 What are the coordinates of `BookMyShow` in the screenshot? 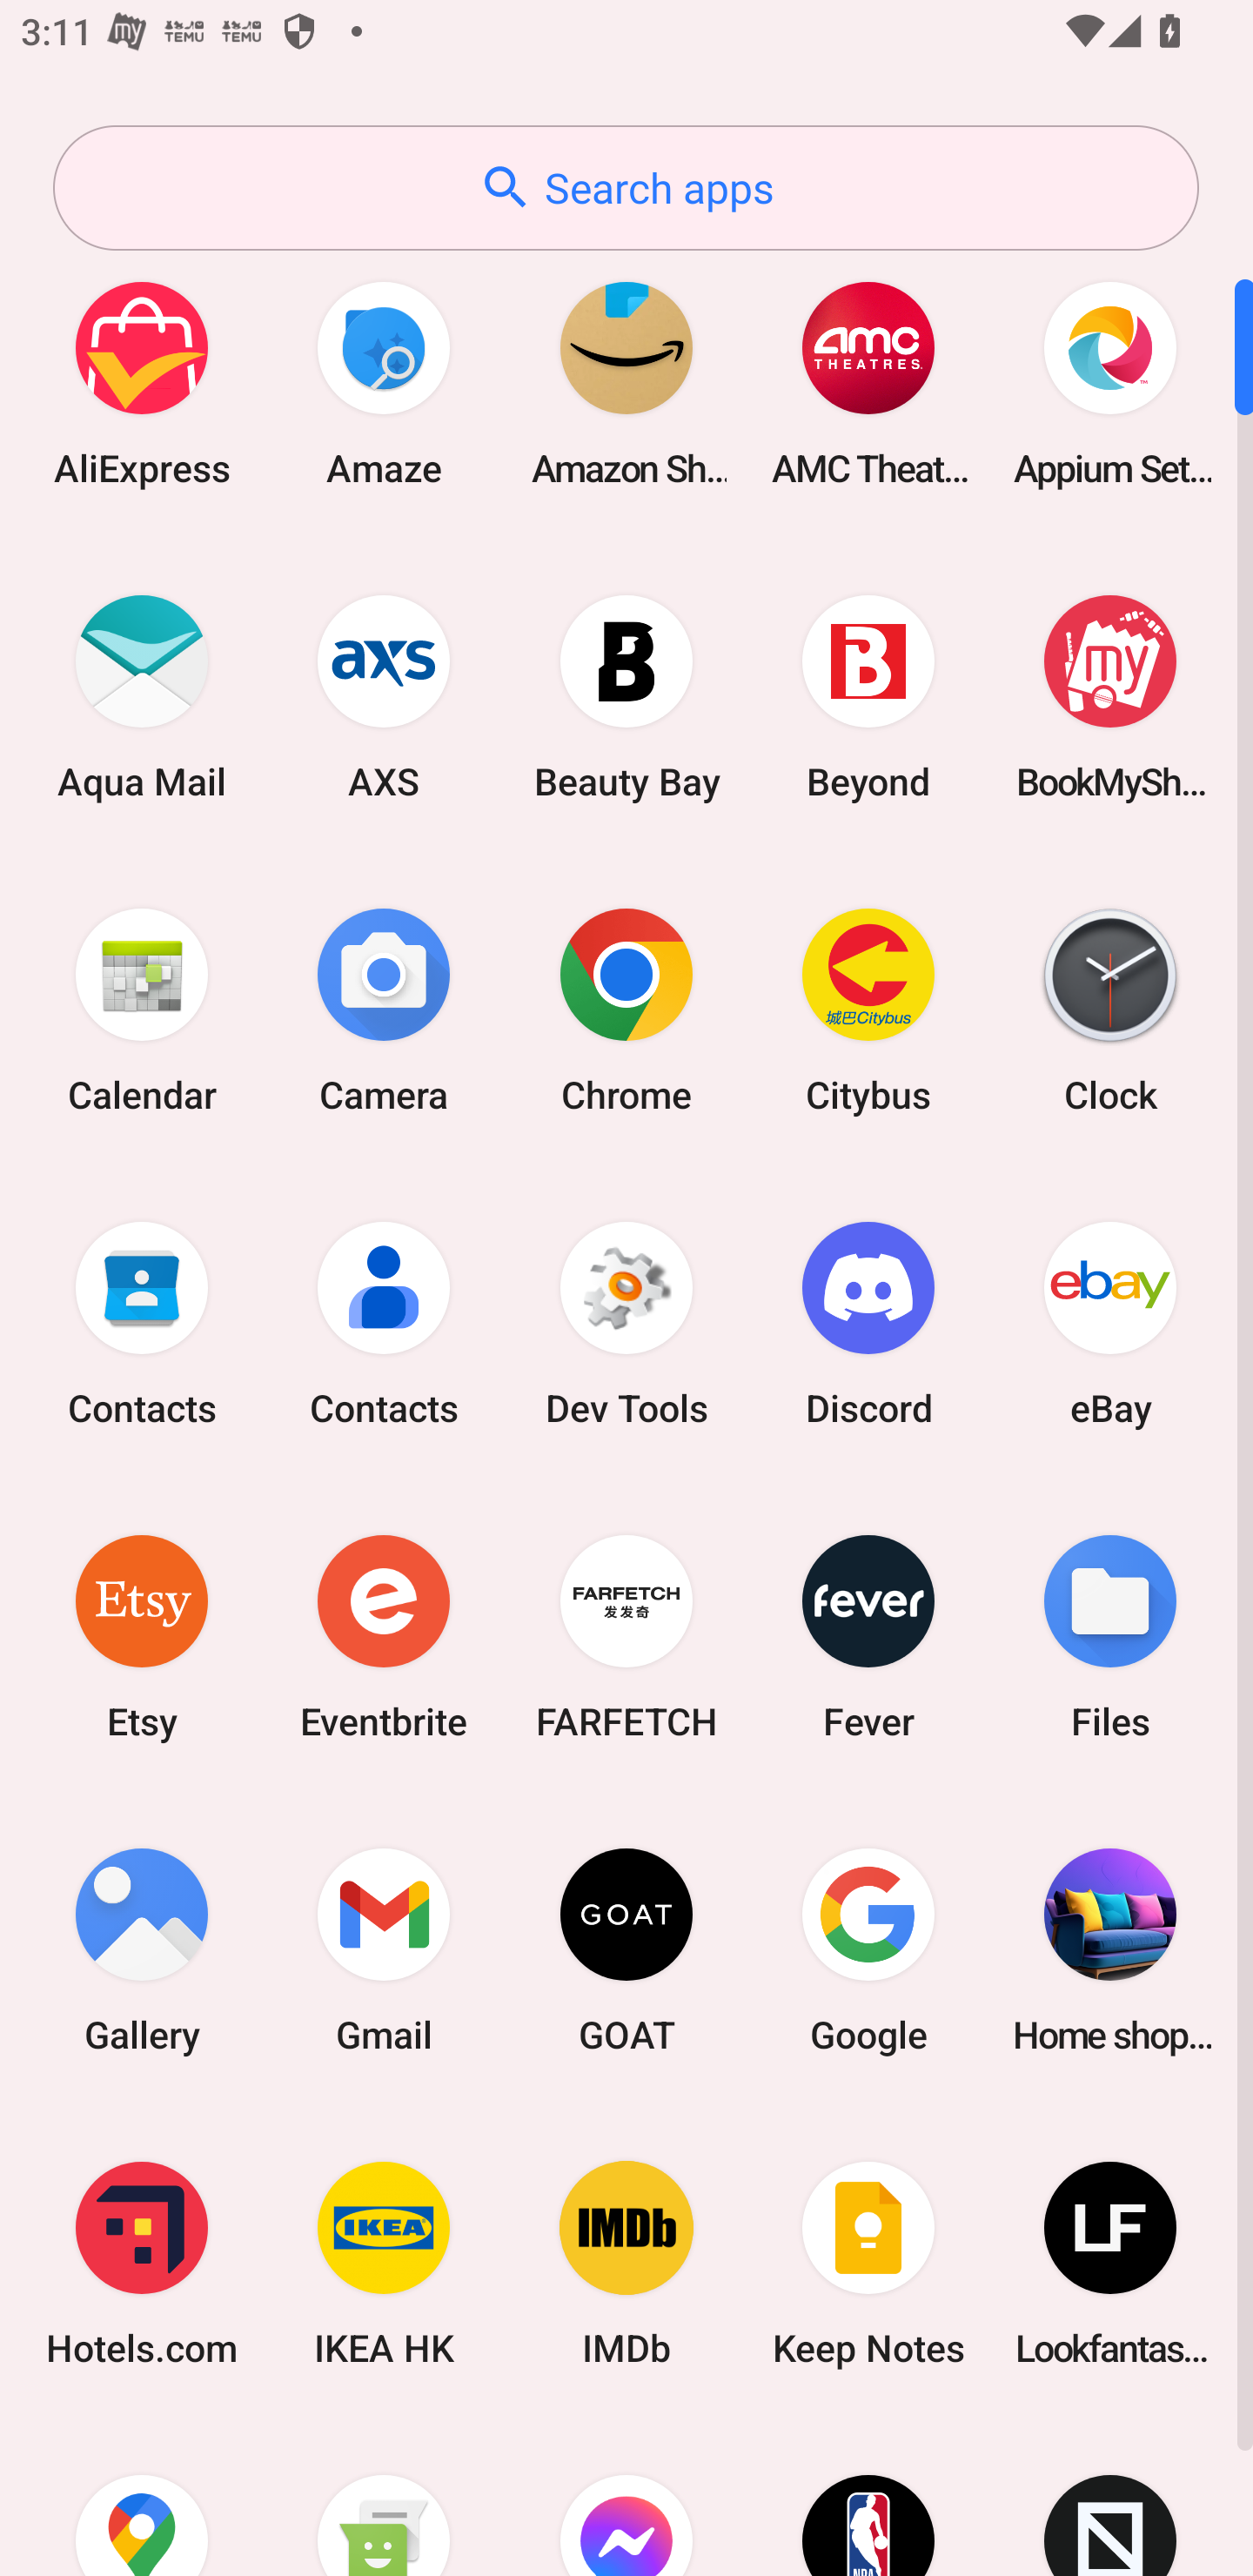 It's located at (1110, 696).